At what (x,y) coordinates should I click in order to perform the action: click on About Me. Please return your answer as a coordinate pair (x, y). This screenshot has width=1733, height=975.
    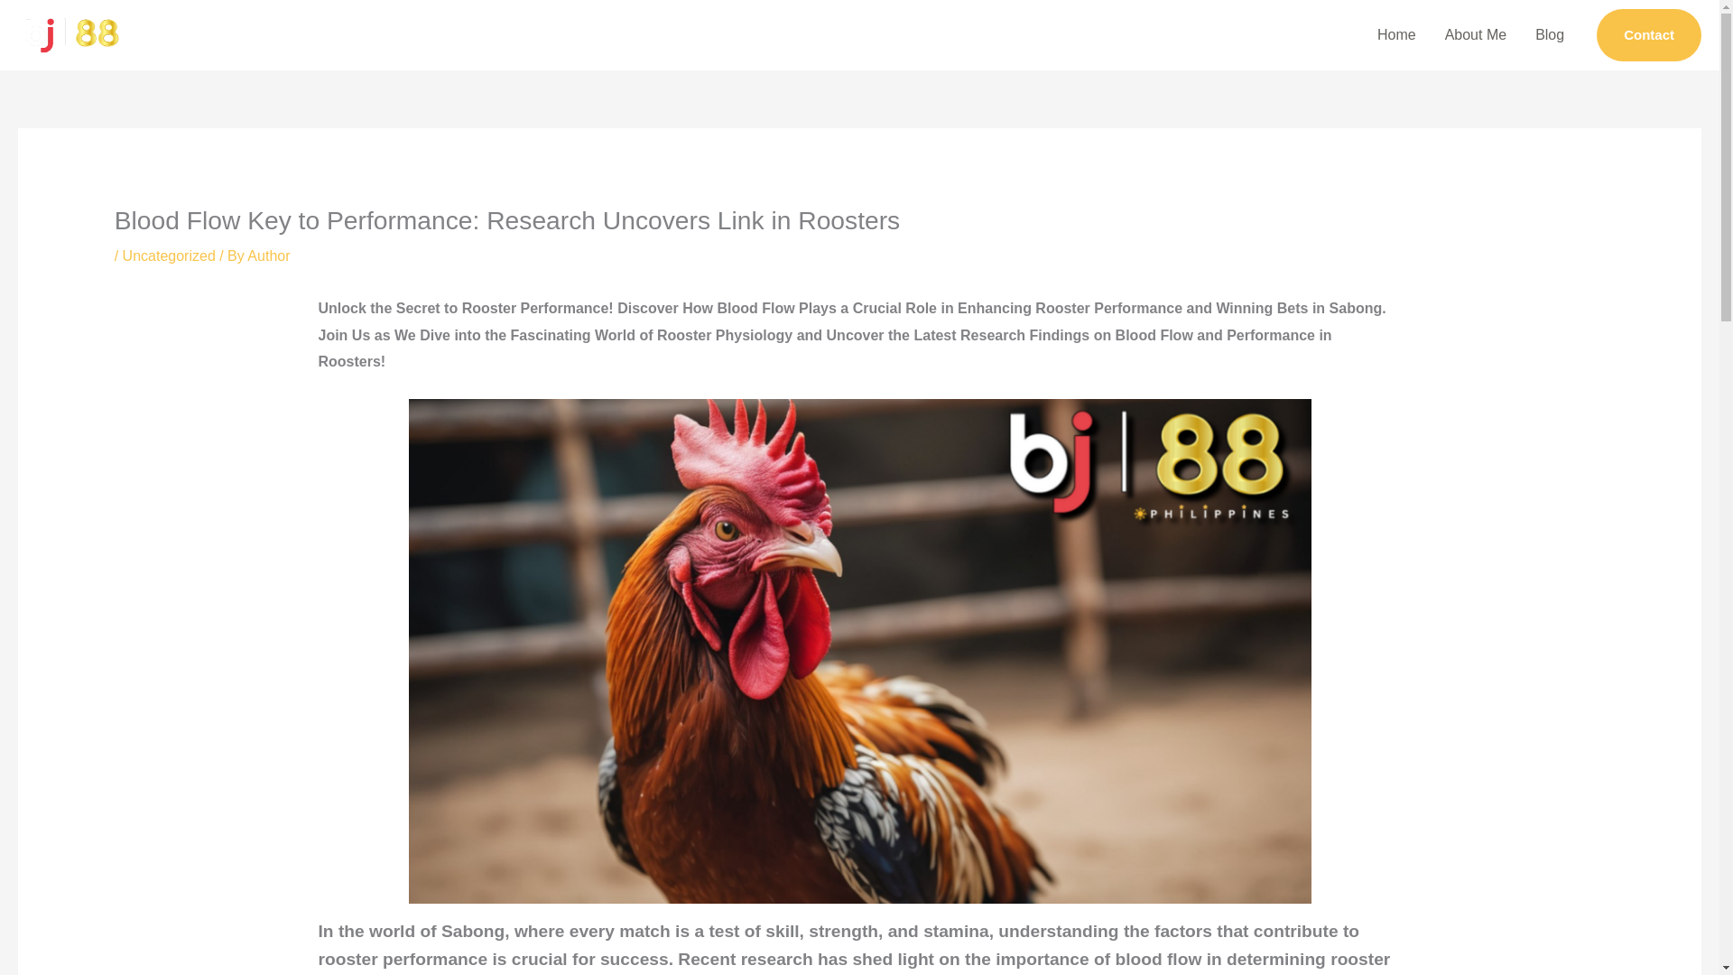
    Looking at the image, I should click on (1476, 35).